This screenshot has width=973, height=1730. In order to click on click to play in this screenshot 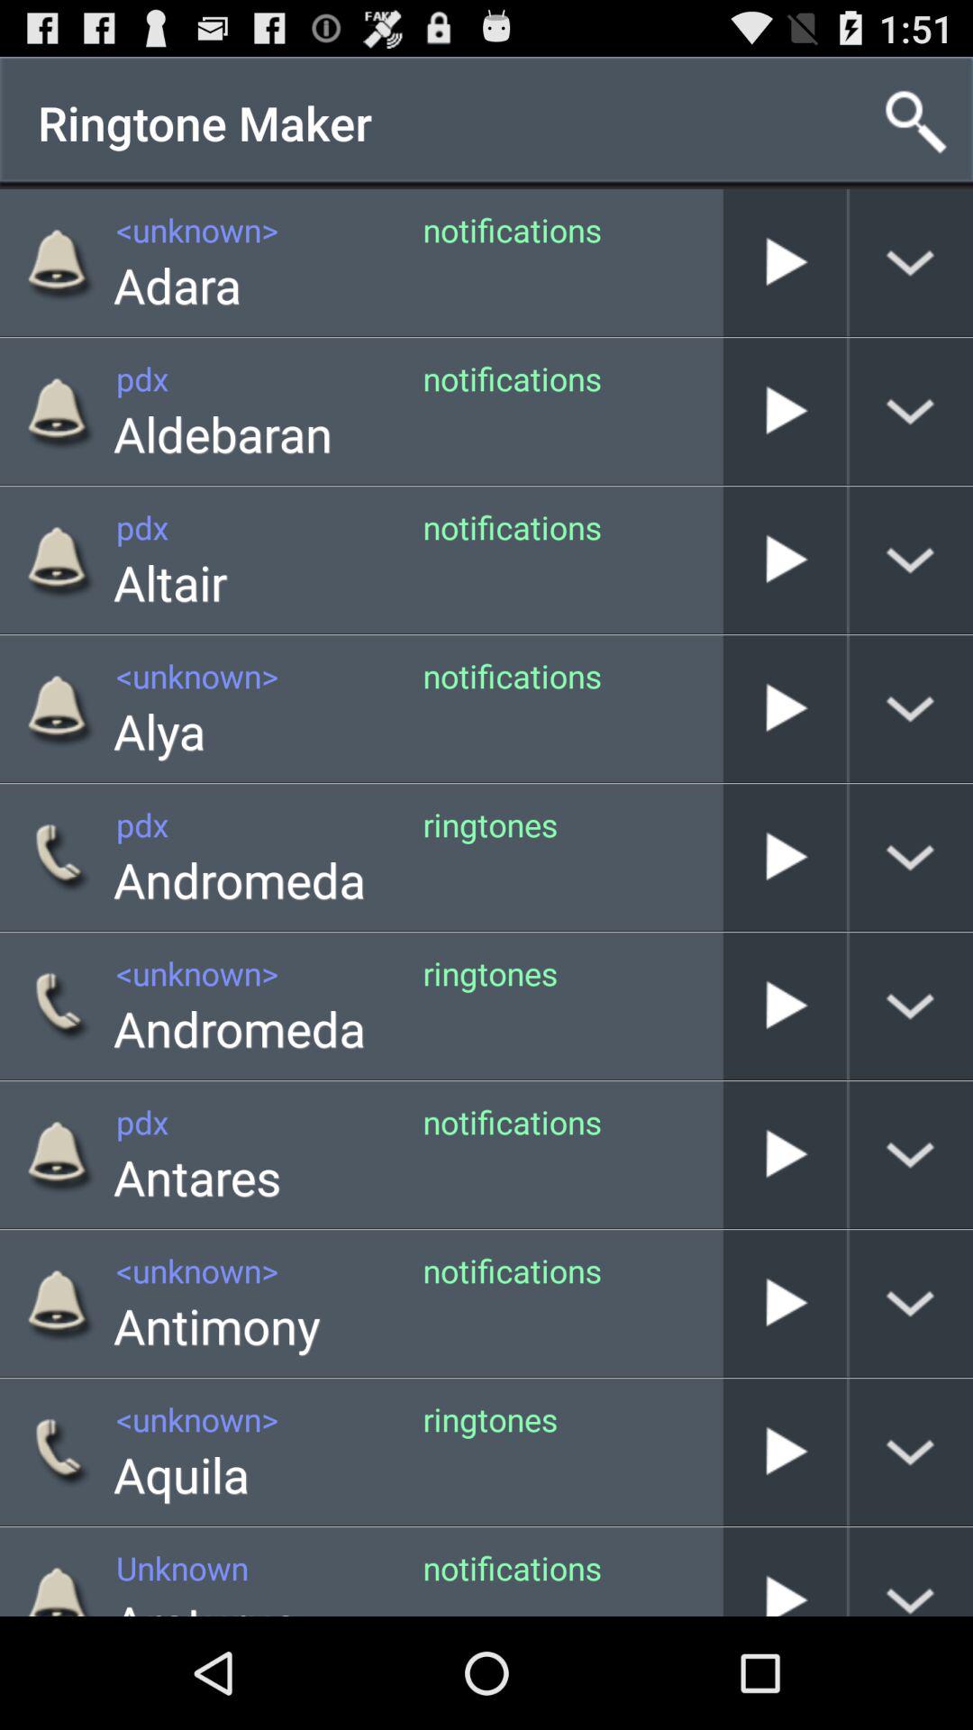, I will do `click(785, 1303)`.